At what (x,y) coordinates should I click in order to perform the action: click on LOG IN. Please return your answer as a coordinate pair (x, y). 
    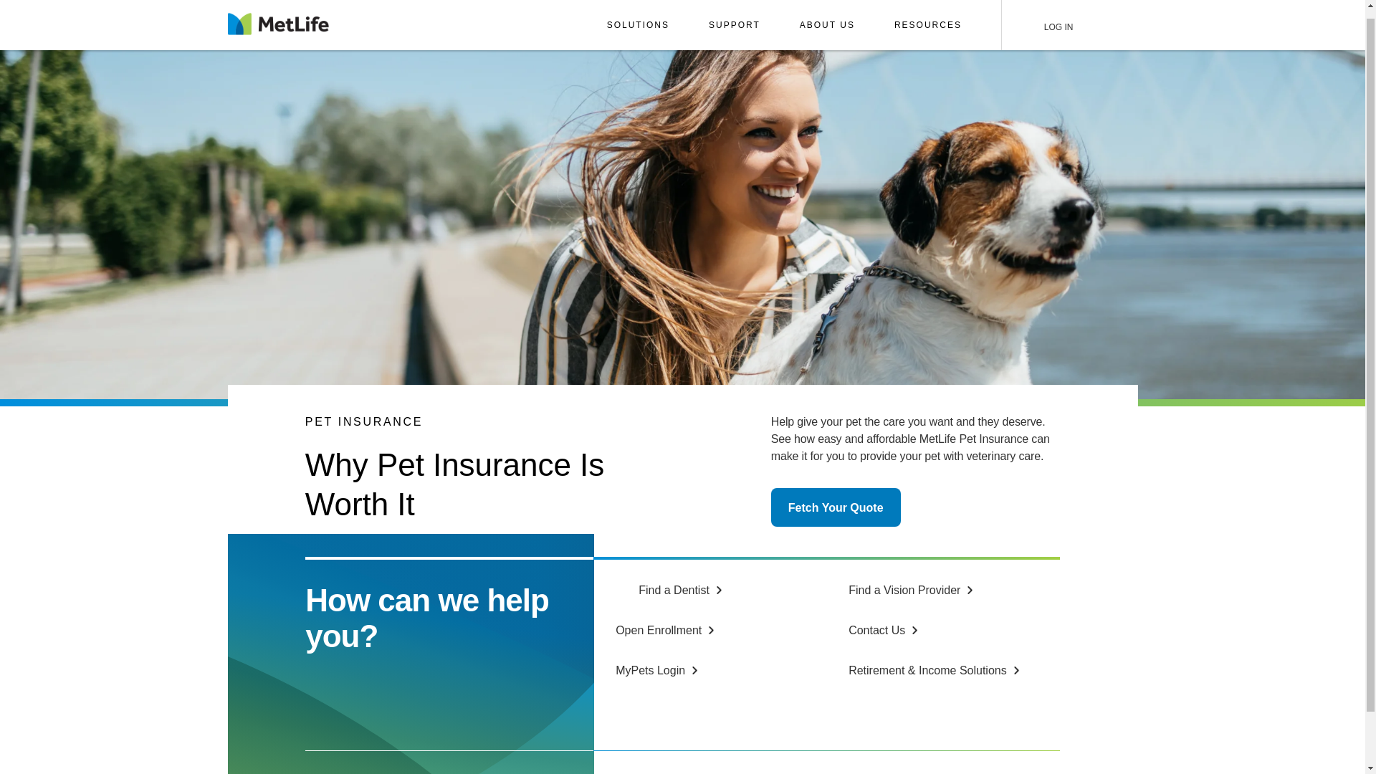
    Looking at the image, I should click on (1052, 16).